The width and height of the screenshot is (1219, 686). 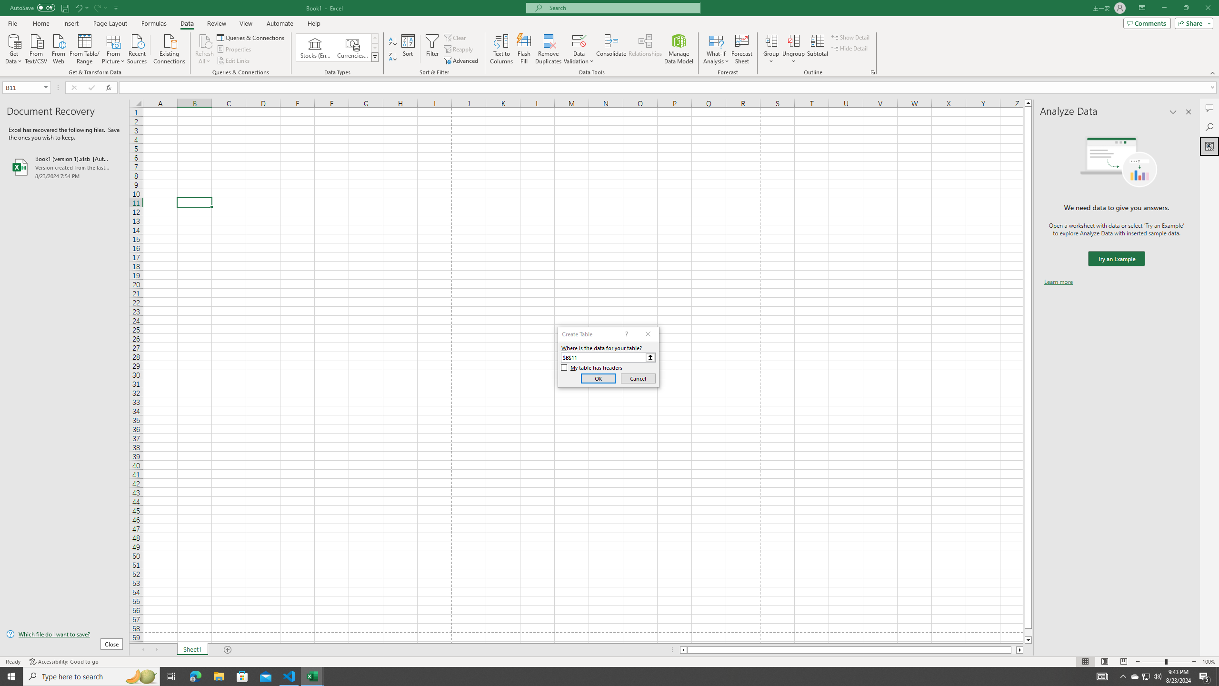 What do you see at coordinates (170, 48) in the screenshot?
I see `Existing Connections` at bounding box center [170, 48].